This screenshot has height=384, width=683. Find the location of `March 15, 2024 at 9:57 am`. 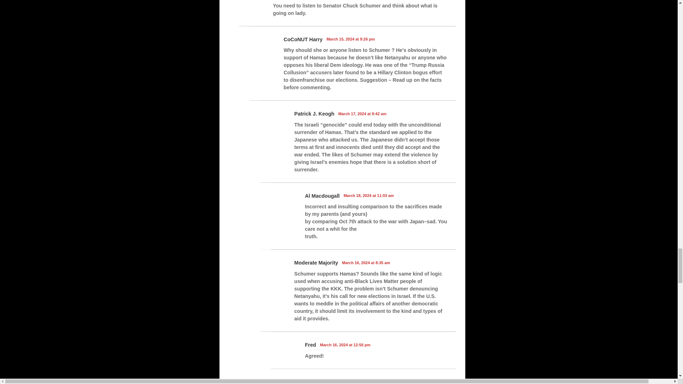

March 15, 2024 at 9:57 am is located at coordinates (324, 381).